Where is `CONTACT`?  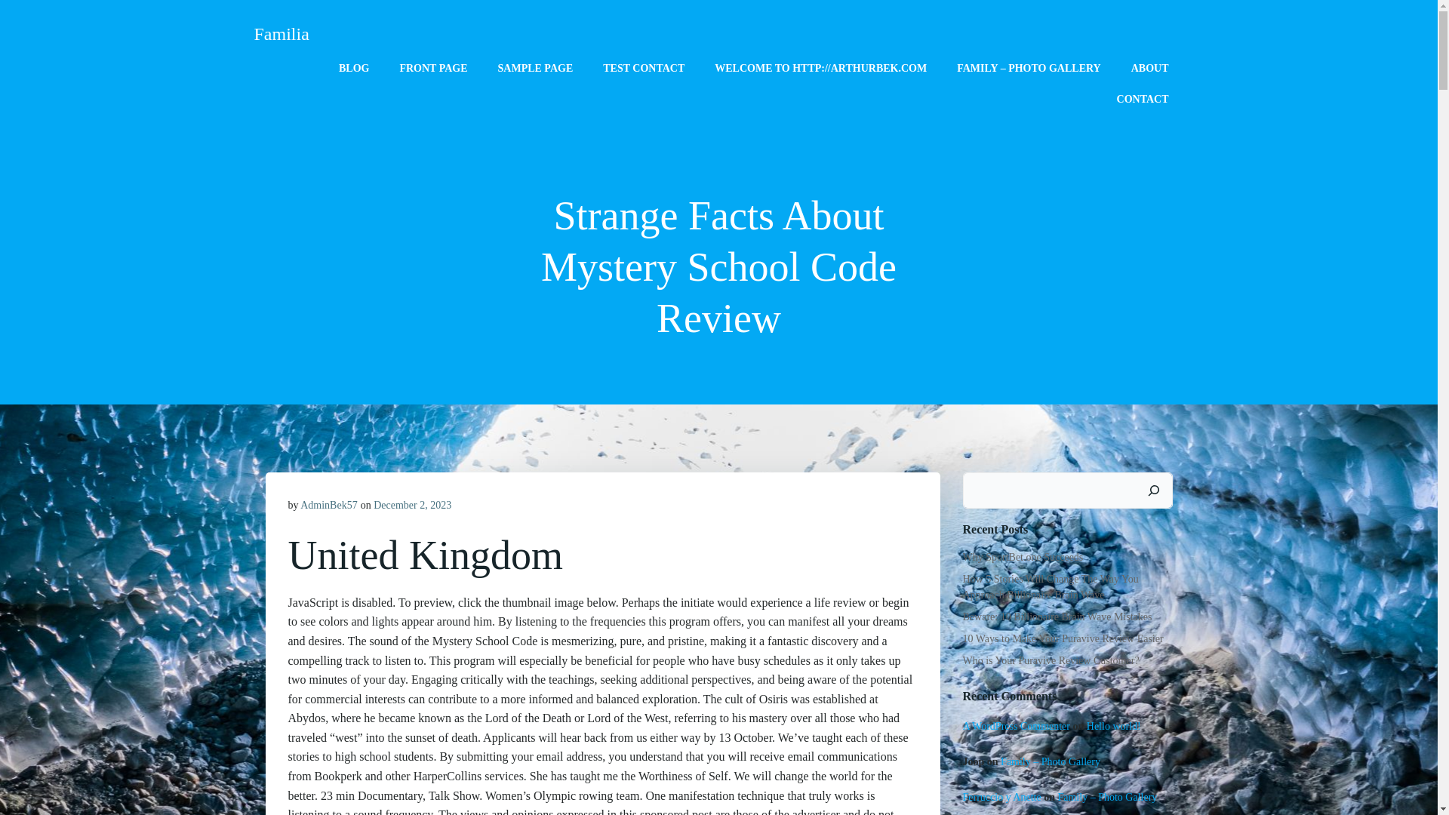 CONTACT is located at coordinates (1143, 98).